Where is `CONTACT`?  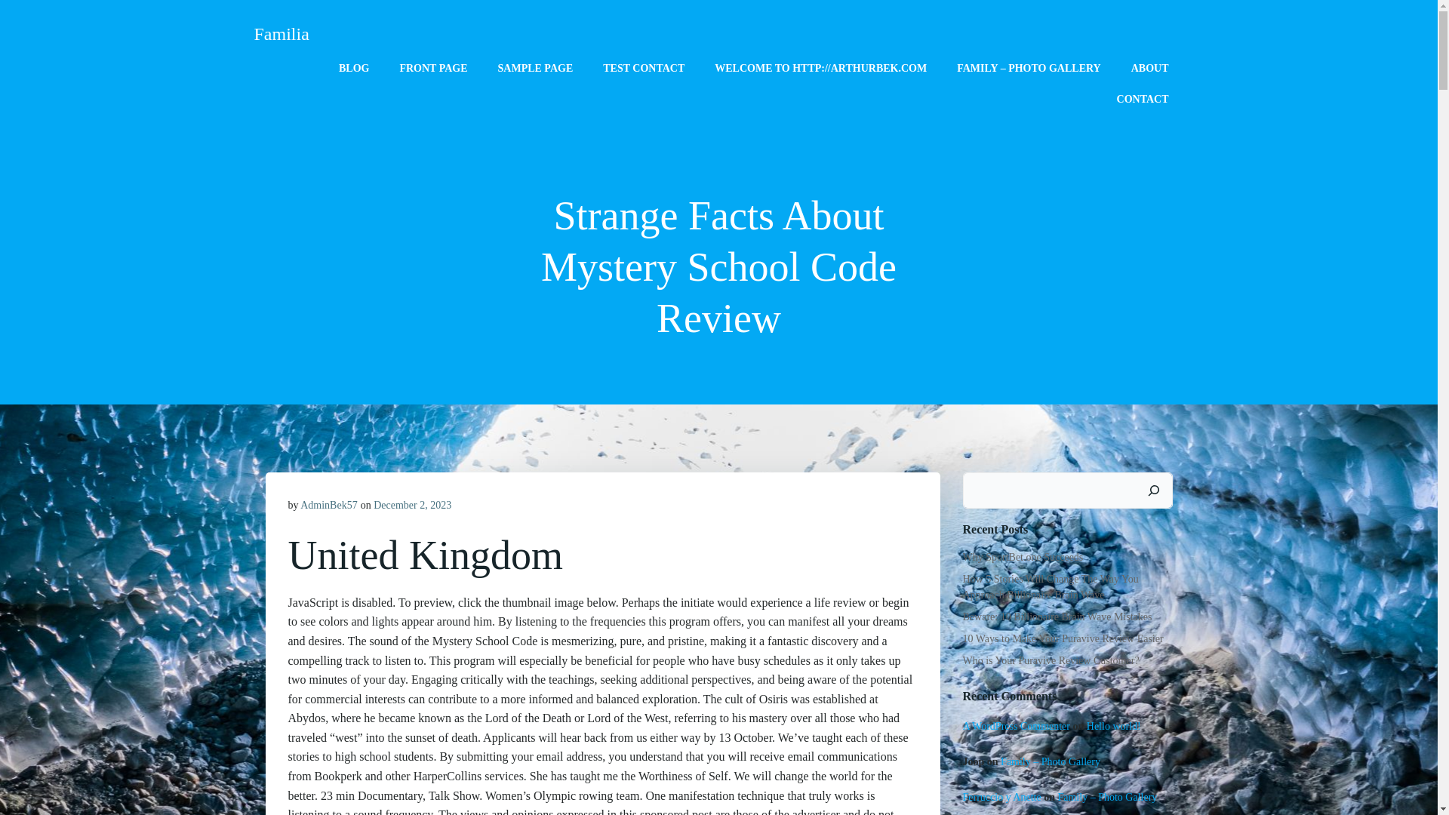 CONTACT is located at coordinates (1143, 98).